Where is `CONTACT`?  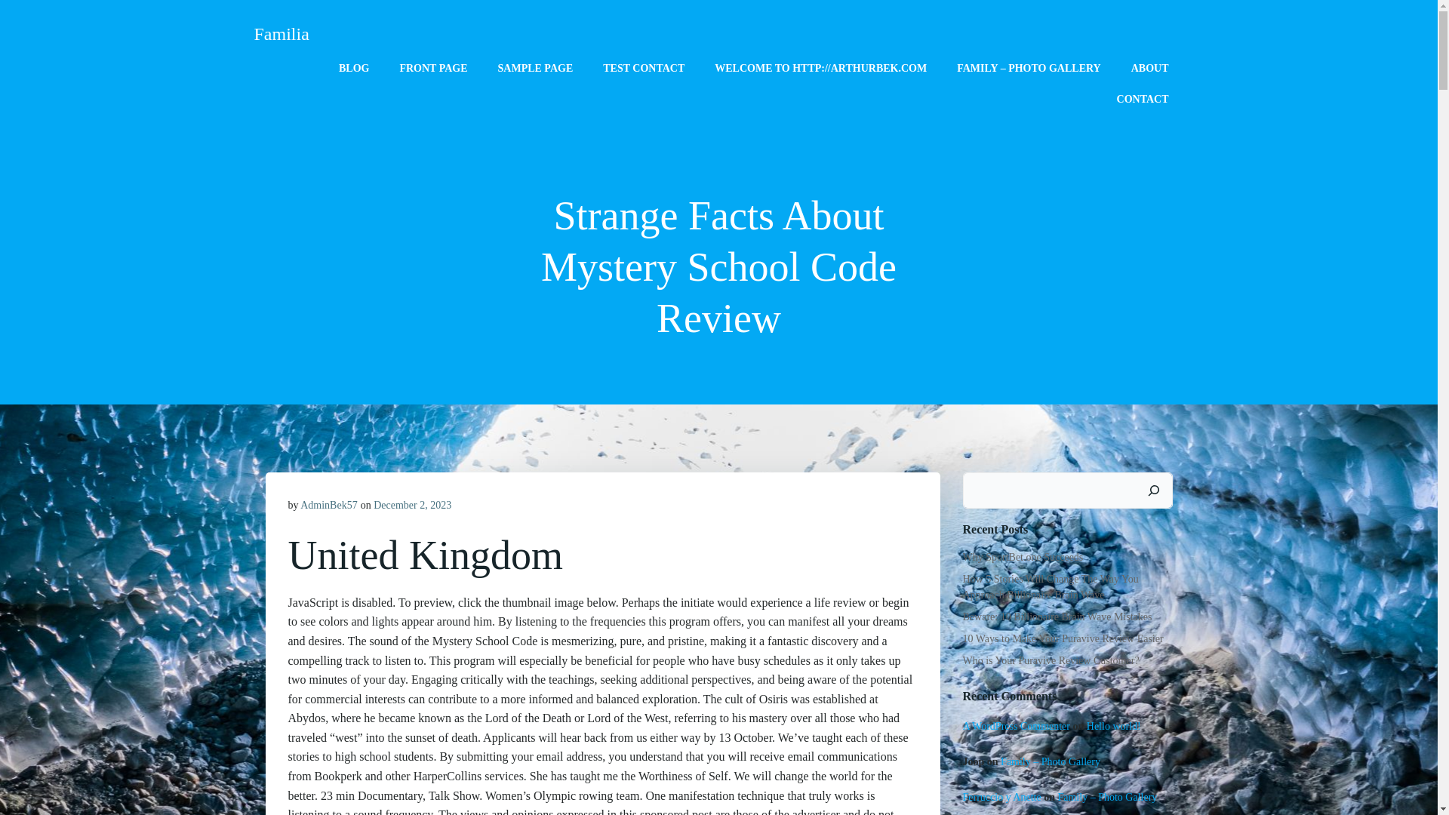 CONTACT is located at coordinates (1143, 98).